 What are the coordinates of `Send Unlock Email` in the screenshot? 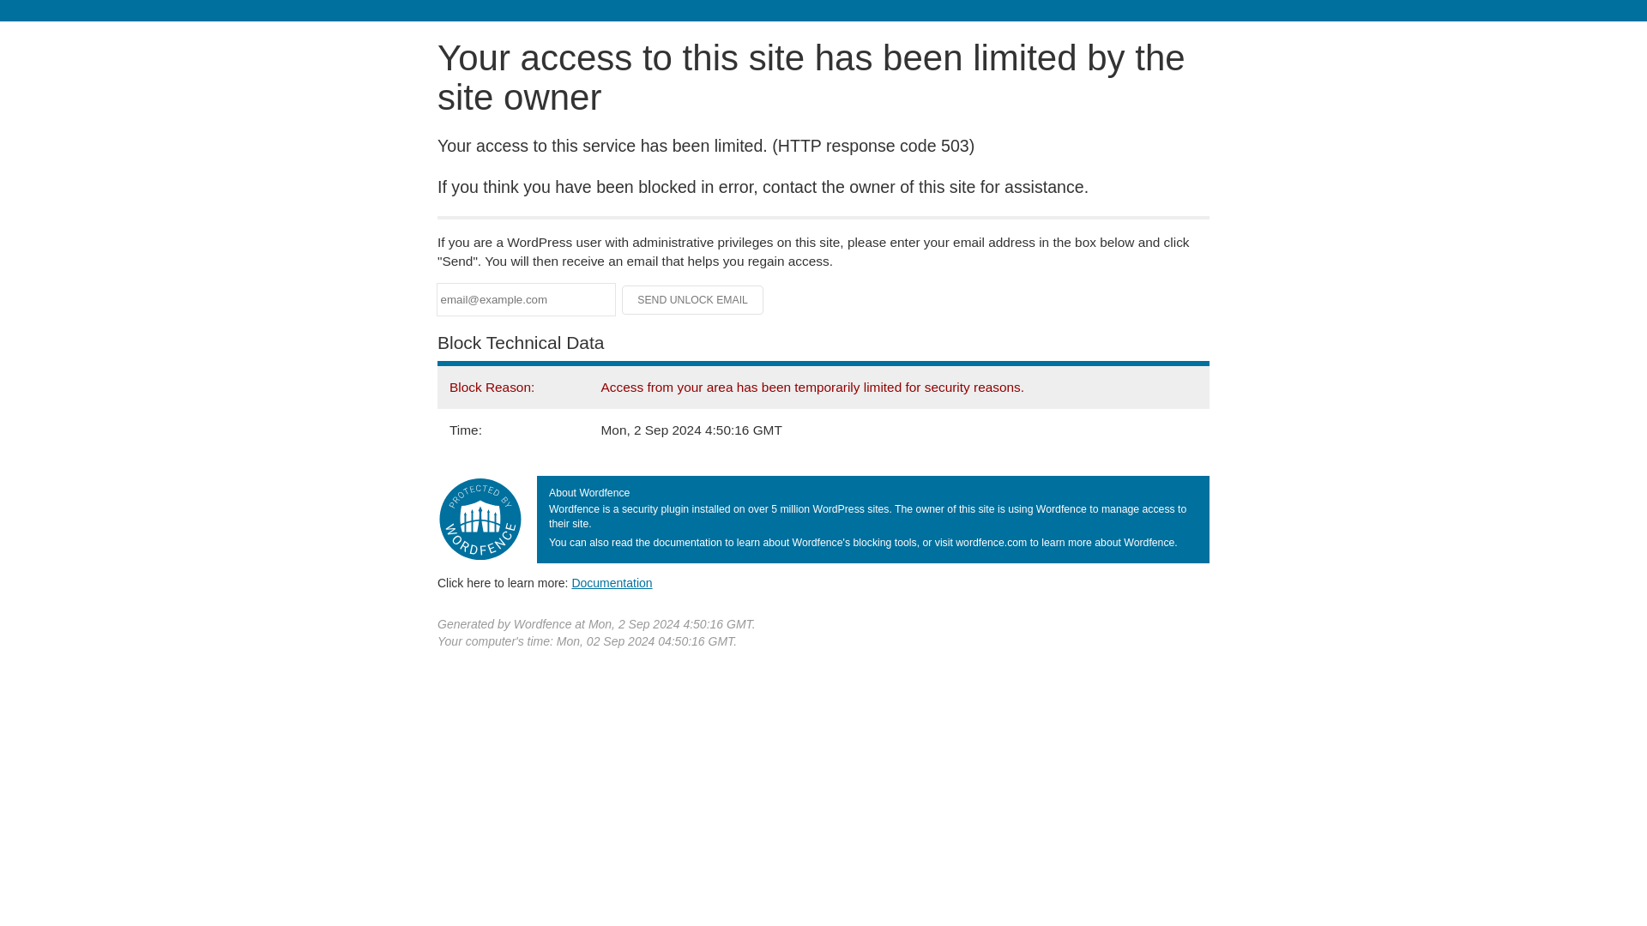 It's located at (693, 300).